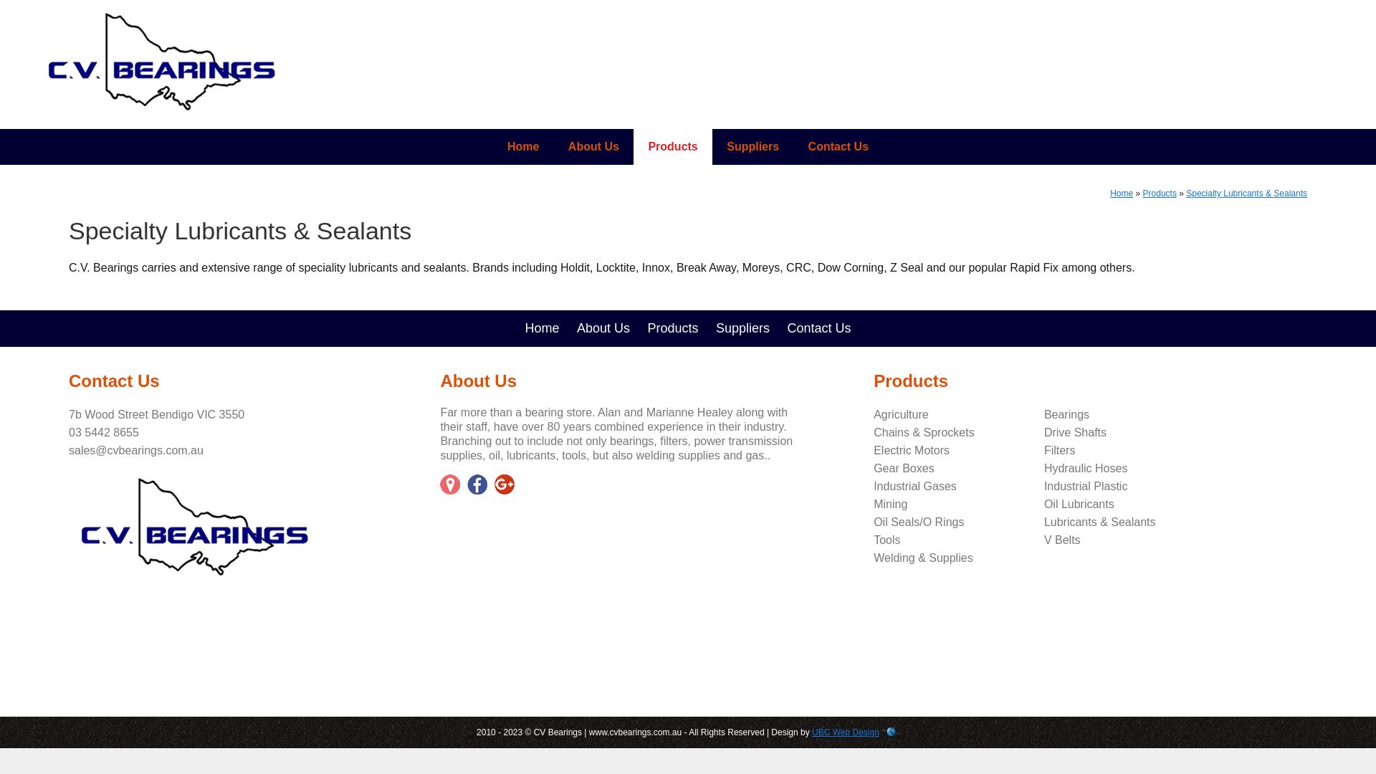 The height and width of the screenshot is (774, 1376). I want to click on Industrial Gases, so click(915, 486).